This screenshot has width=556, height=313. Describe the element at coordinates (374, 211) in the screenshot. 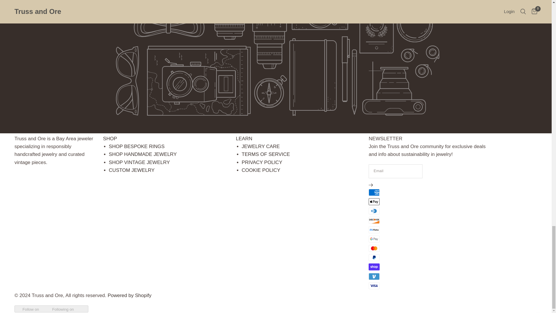

I see `Diners Club` at that location.